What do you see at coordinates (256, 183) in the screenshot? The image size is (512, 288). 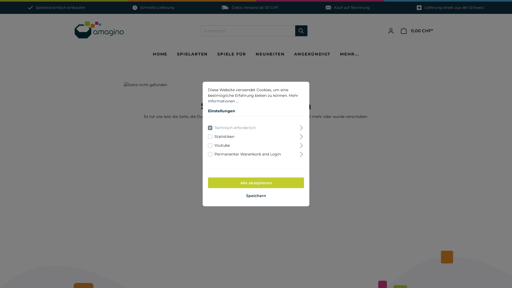 I see `Alle akzeptieren` at bounding box center [256, 183].